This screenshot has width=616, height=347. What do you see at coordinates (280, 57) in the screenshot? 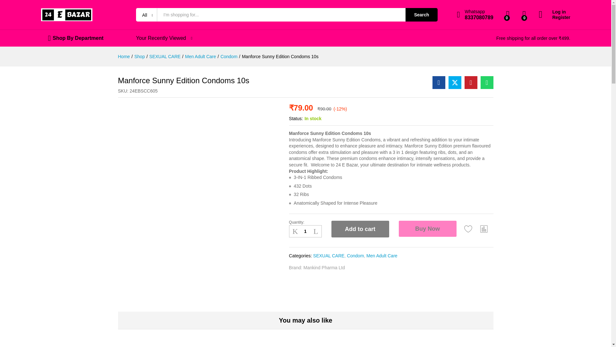
I see `Manforce Sunny Edition Condoms 10s` at bounding box center [280, 57].